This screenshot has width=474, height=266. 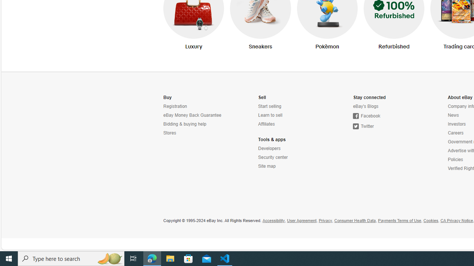 What do you see at coordinates (399, 221) in the screenshot?
I see `Payments Terms of Use` at bounding box center [399, 221].